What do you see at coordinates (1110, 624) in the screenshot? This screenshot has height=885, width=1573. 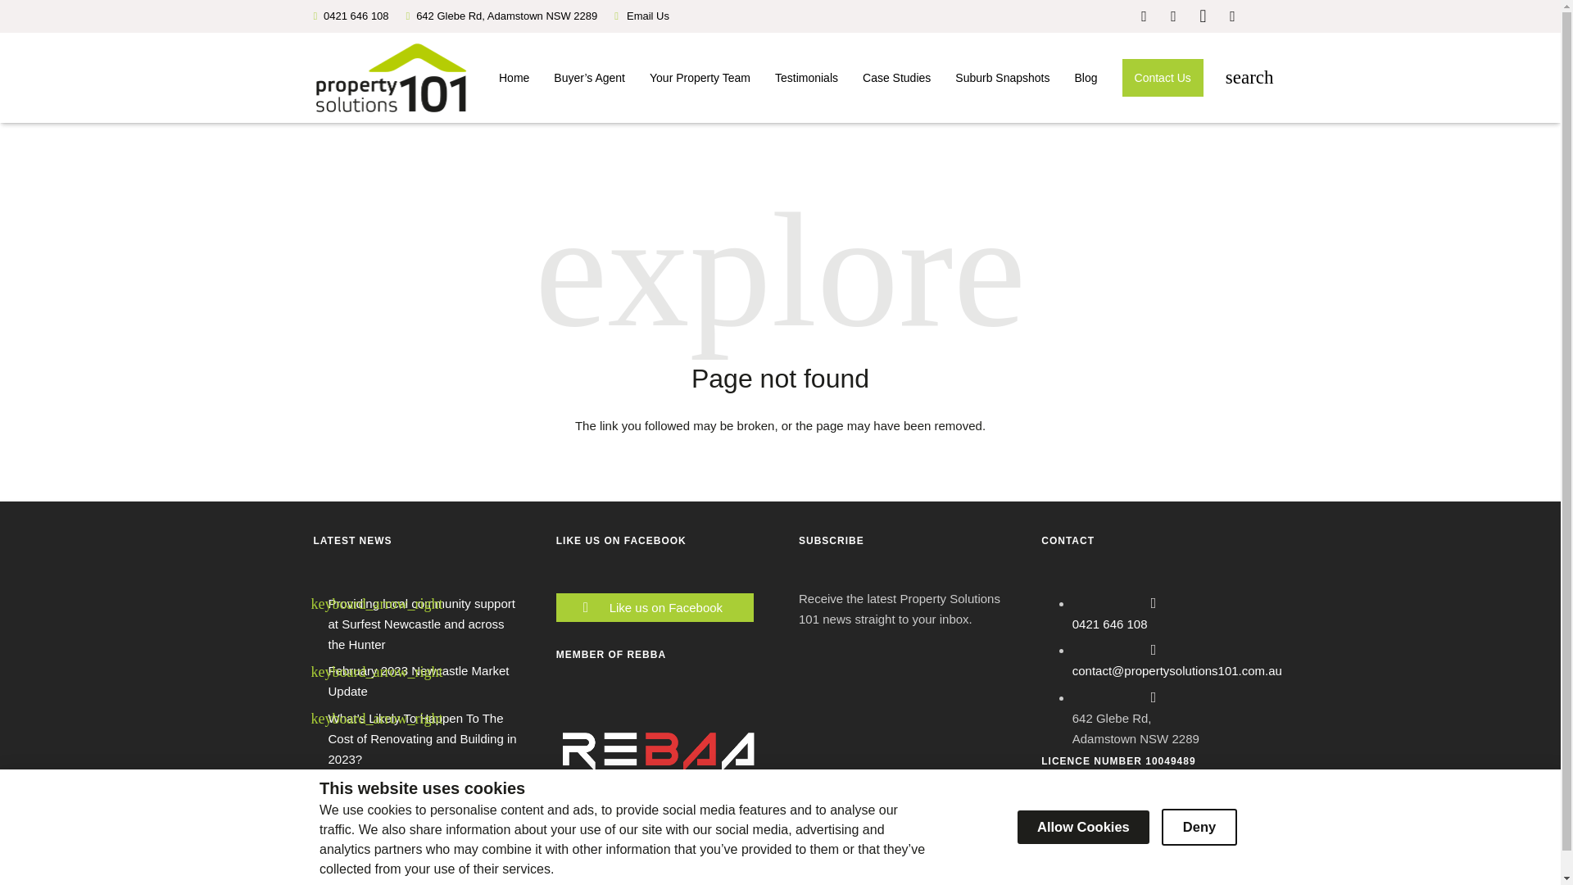 I see `0421 646 108` at bounding box center [1110, 624].